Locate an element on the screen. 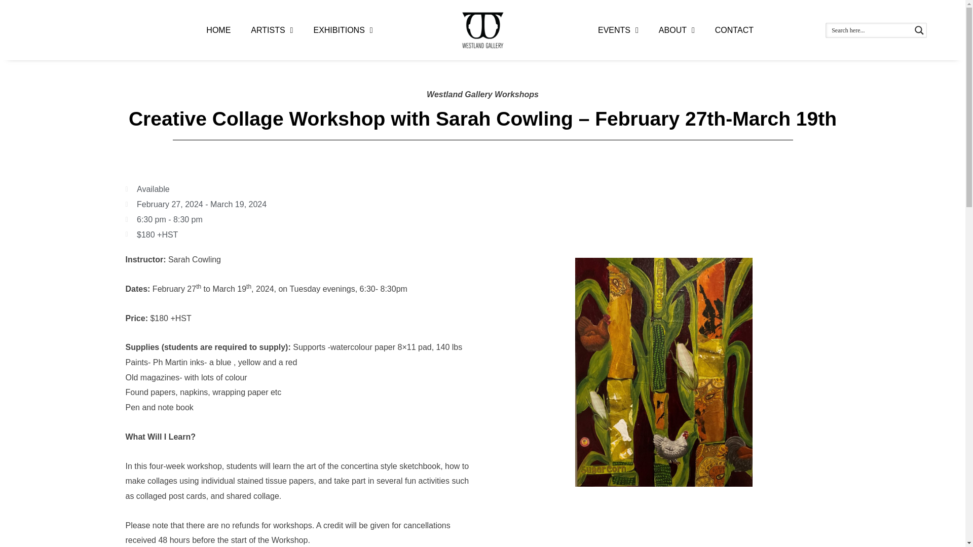  HOME is located at coordinates (218, 30).